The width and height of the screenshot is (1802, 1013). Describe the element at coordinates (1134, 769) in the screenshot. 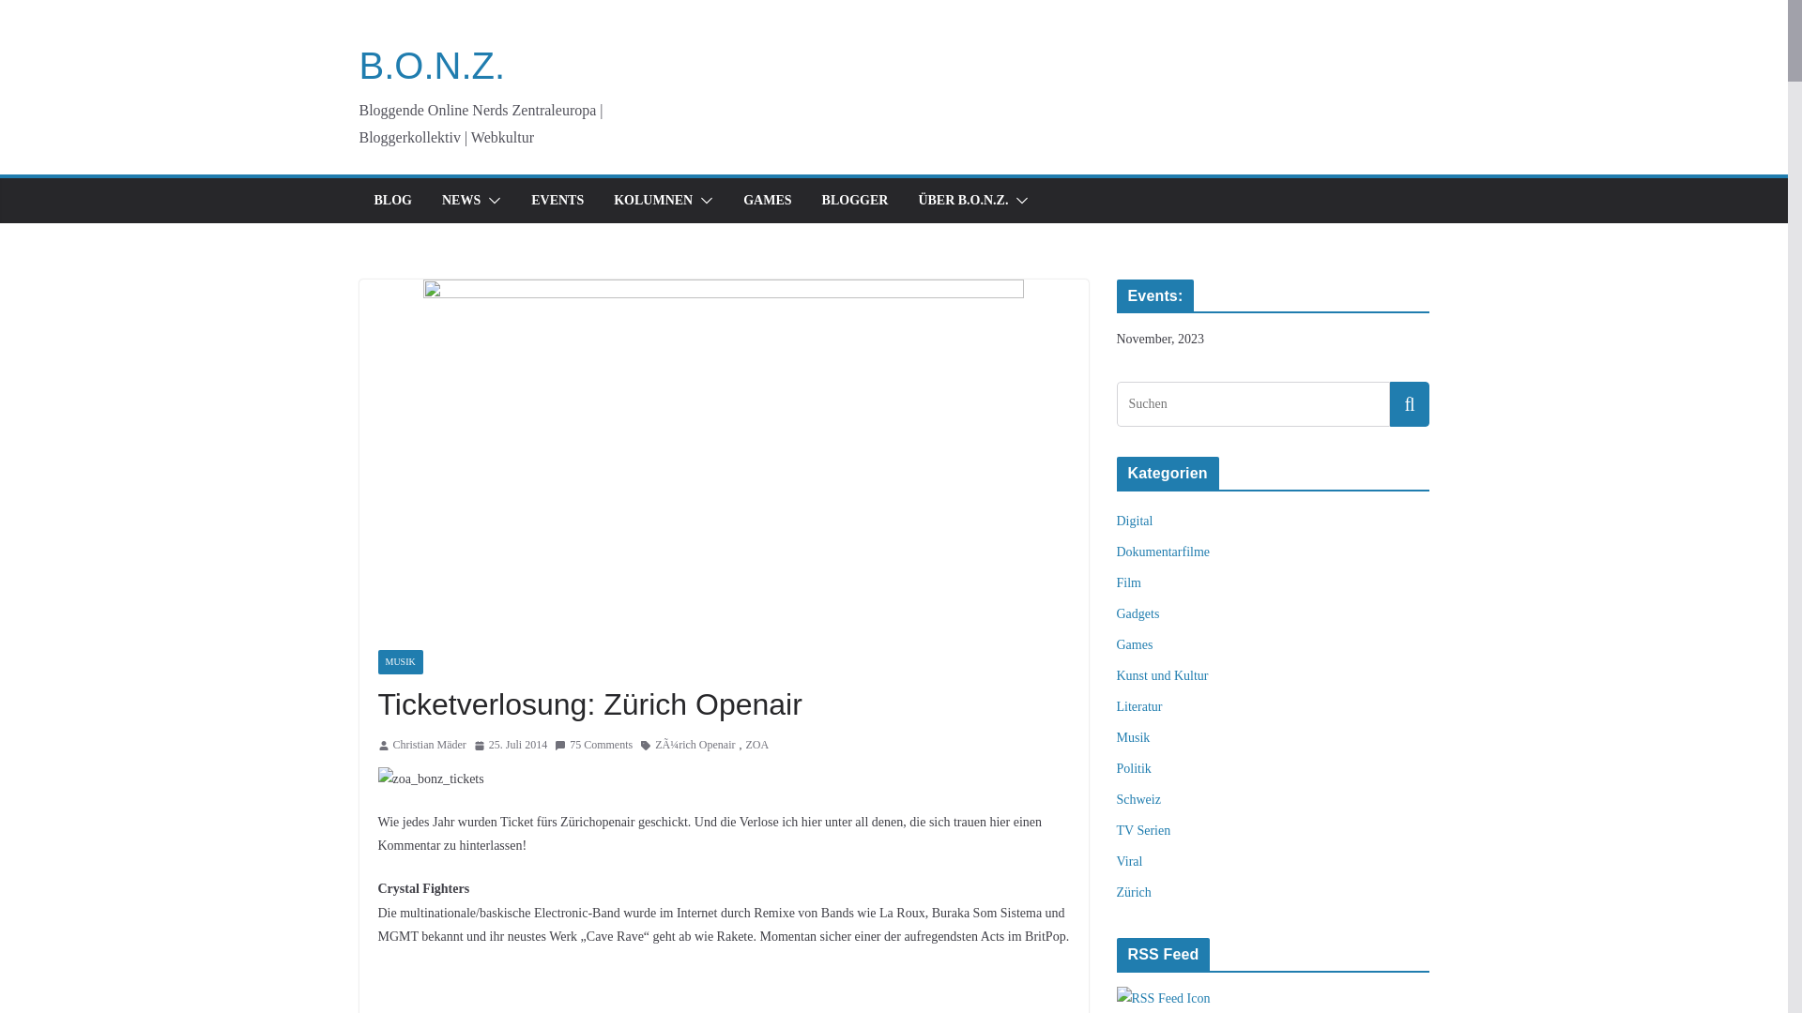

I see `Politik` at that location.